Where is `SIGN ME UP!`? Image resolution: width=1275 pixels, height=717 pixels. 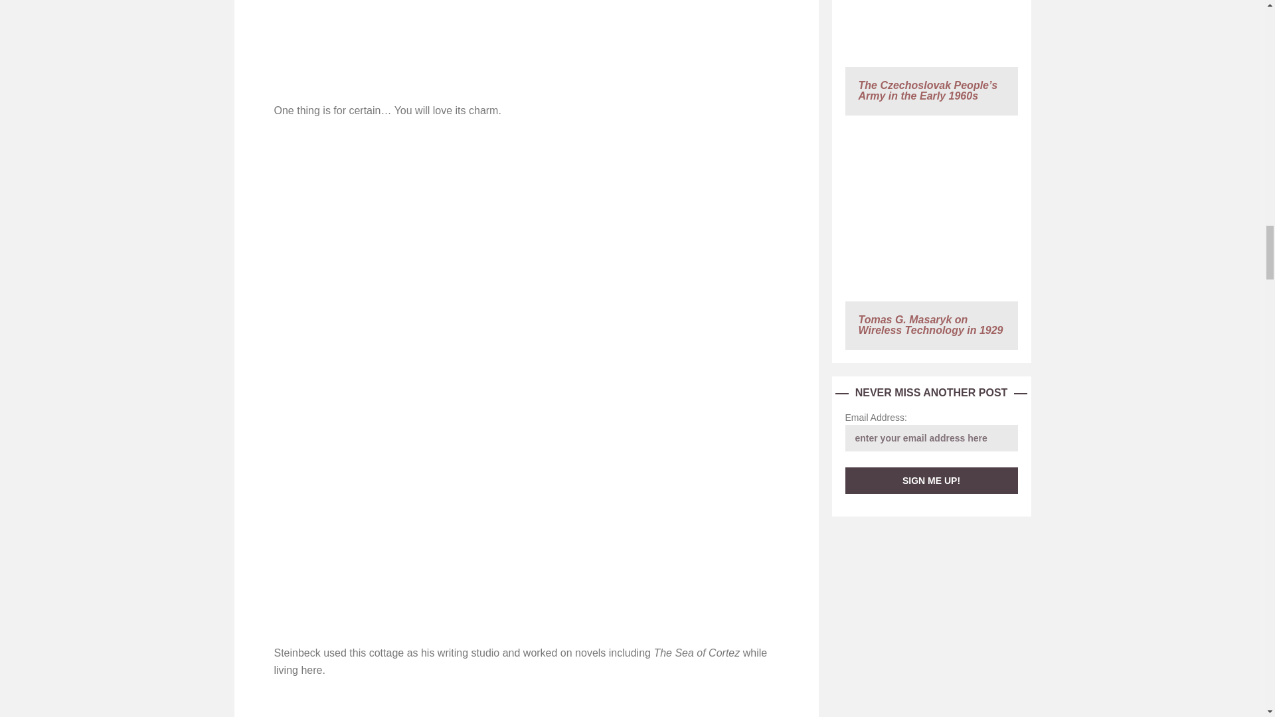
SIGN ME UP! is located at coordinates (931, 481).